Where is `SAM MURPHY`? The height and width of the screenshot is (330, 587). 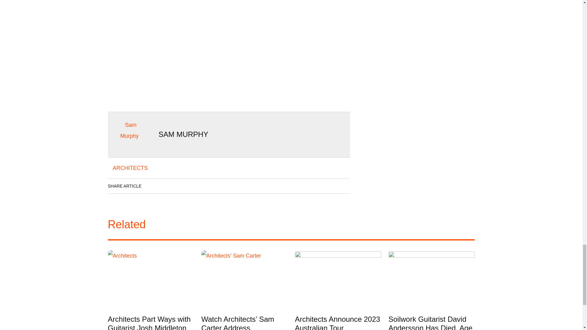 SAM MURPHY is located at coordinates (183, 134).